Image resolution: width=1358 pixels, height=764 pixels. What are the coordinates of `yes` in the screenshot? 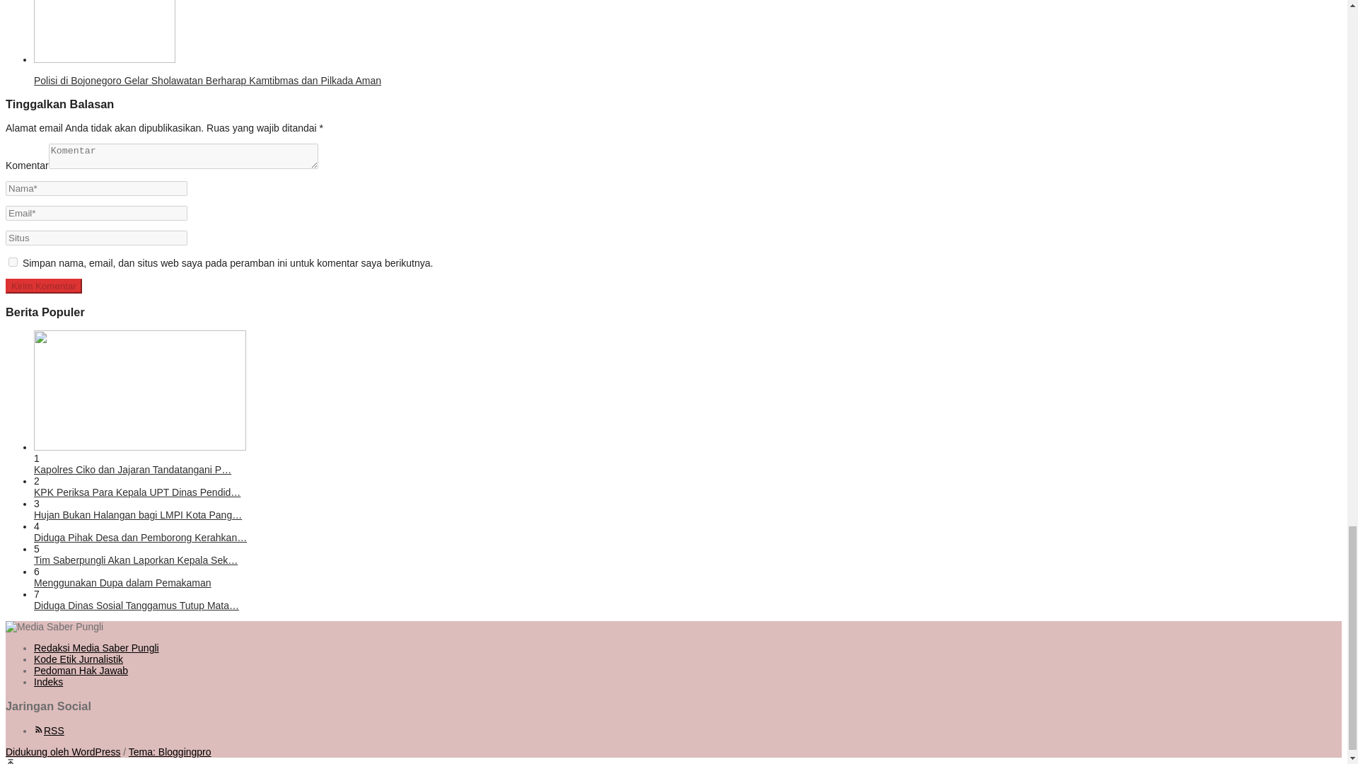 It's located at (13, 262).